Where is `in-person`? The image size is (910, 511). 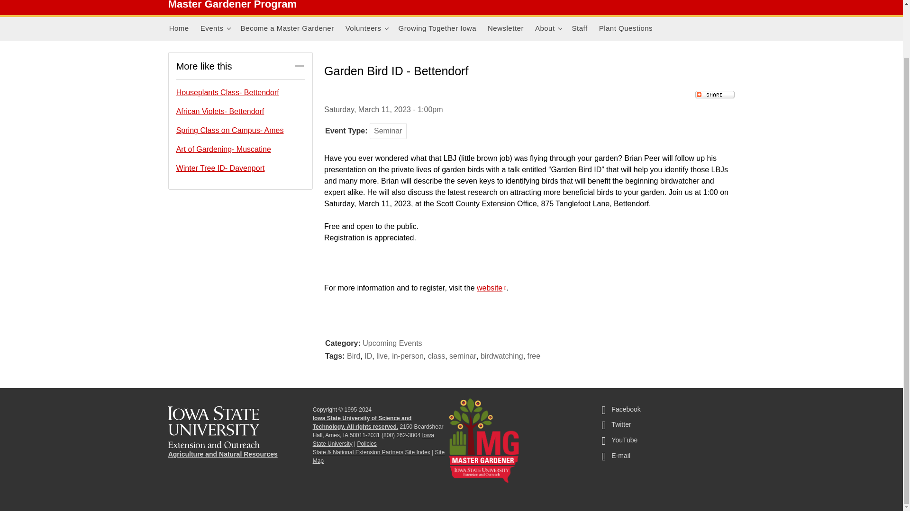
in-person is located at coordinates (408, 356).